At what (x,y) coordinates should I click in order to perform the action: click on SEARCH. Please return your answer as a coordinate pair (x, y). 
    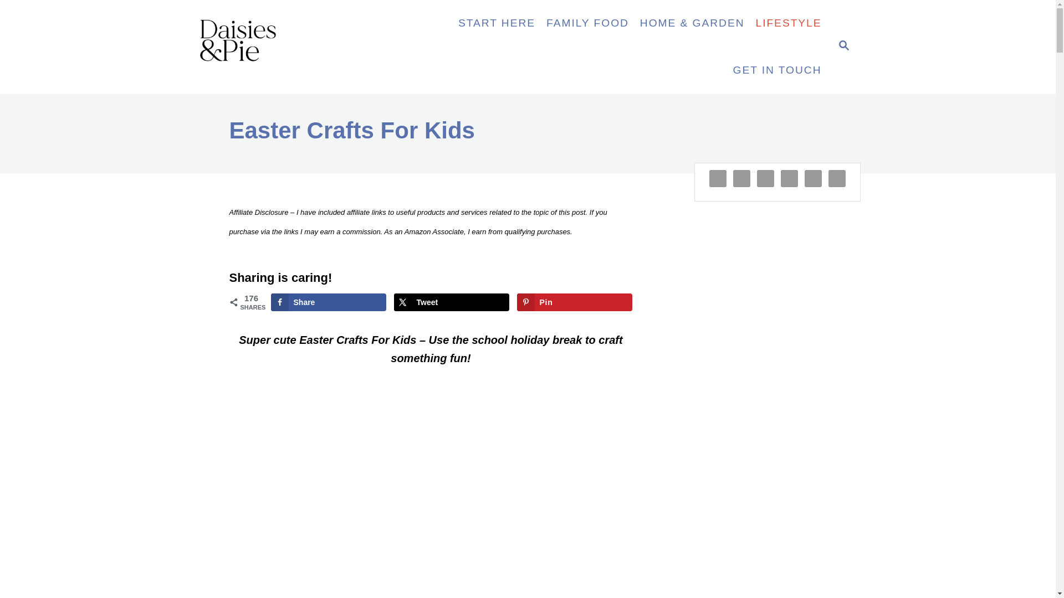
    Looking at the image, I should click on (843, 47).